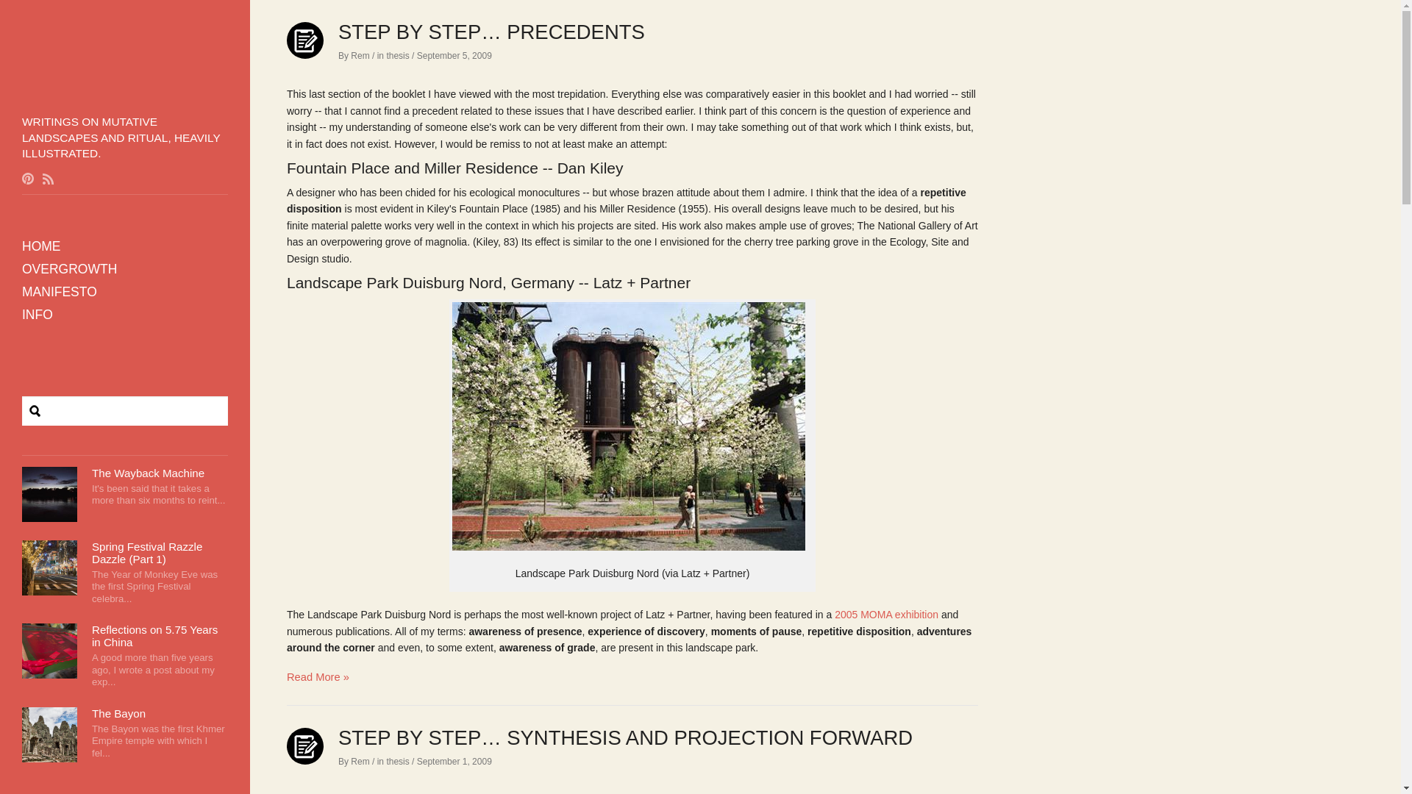  I want to click on Search, so click(29, 15).